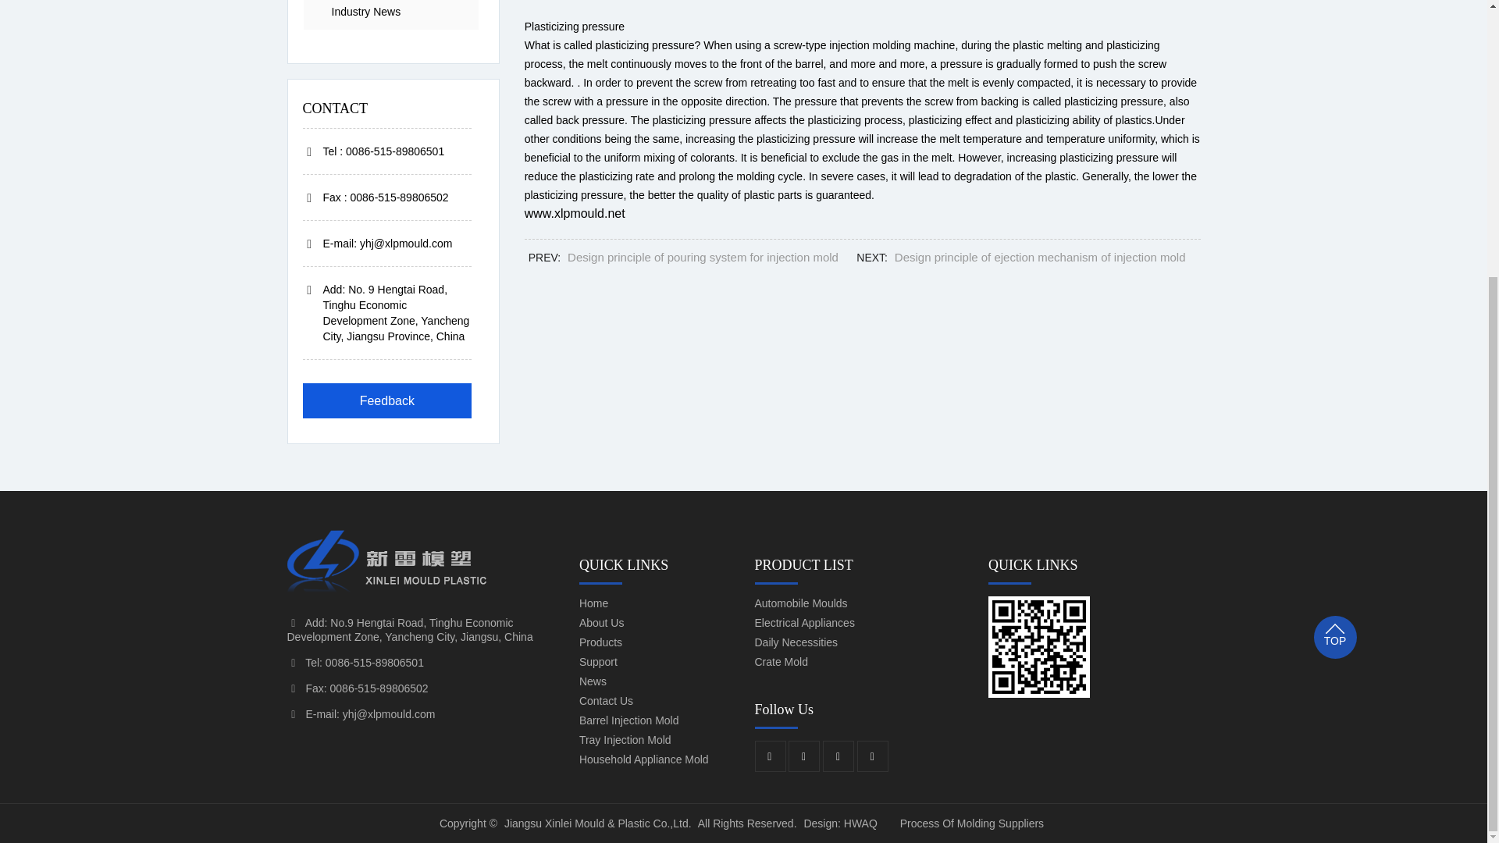 This screenshot has width=1499, height=843. I want to click on Tray Injection Mold, so click(656, 740).